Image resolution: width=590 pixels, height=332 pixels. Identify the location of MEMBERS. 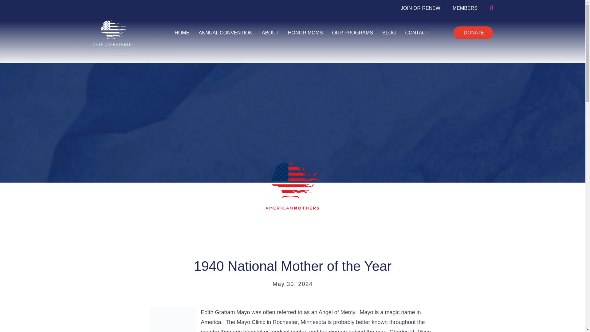
(465, 8).